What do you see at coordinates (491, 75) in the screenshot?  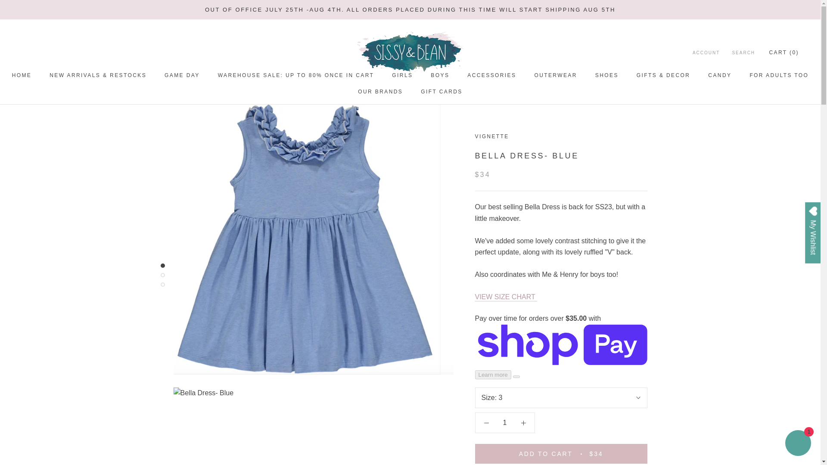 I see `VIG` at bounding box center [491, 75].